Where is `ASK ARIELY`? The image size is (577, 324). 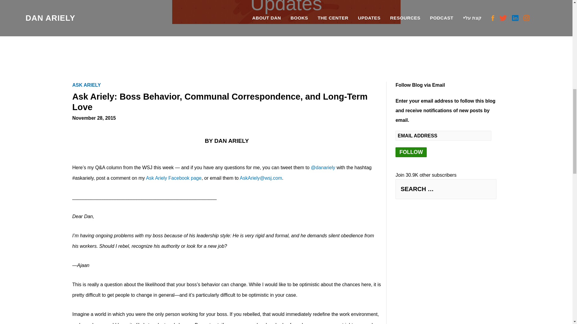 ASK ARIELY is located at coordinates (88, 85).